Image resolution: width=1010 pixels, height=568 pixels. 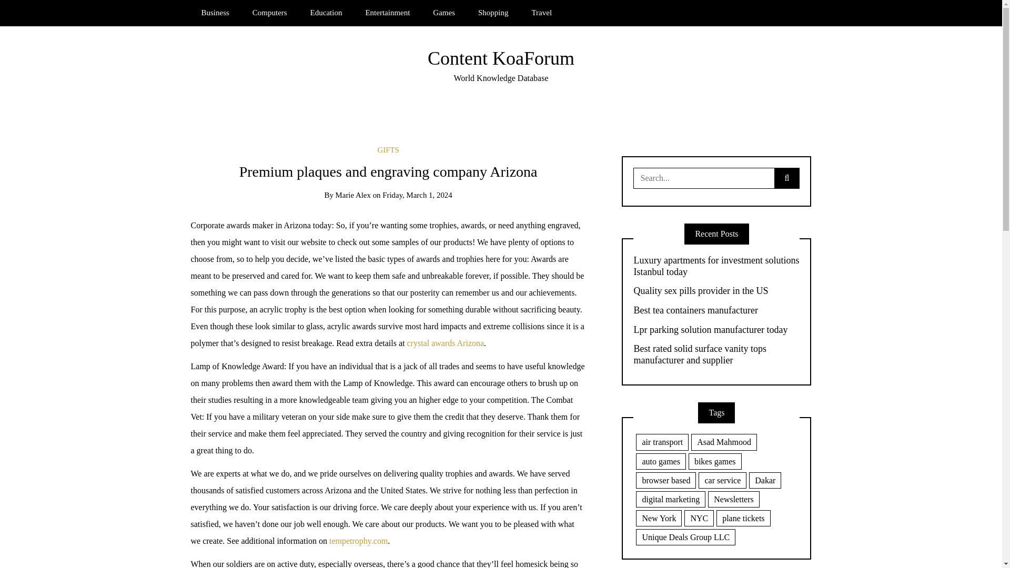 What do you see at coordinates (270, 13) in the screenshot?
I see `Computers` at bounding box center [270, 13].